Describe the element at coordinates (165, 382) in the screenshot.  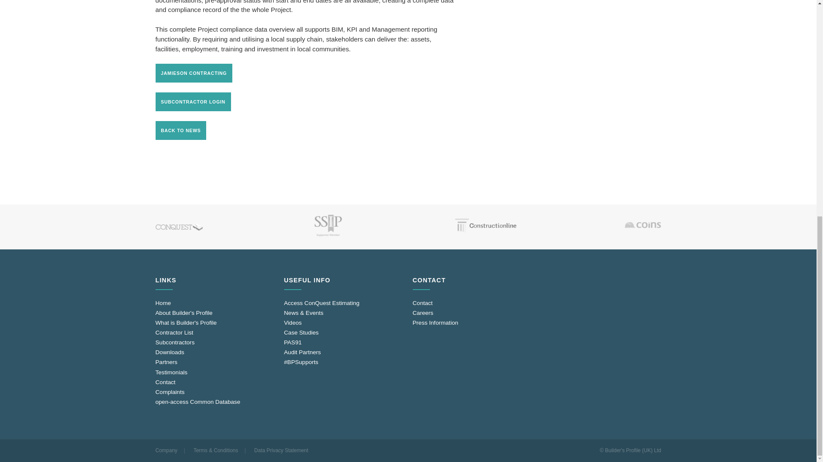
I see `Contact` at that location.